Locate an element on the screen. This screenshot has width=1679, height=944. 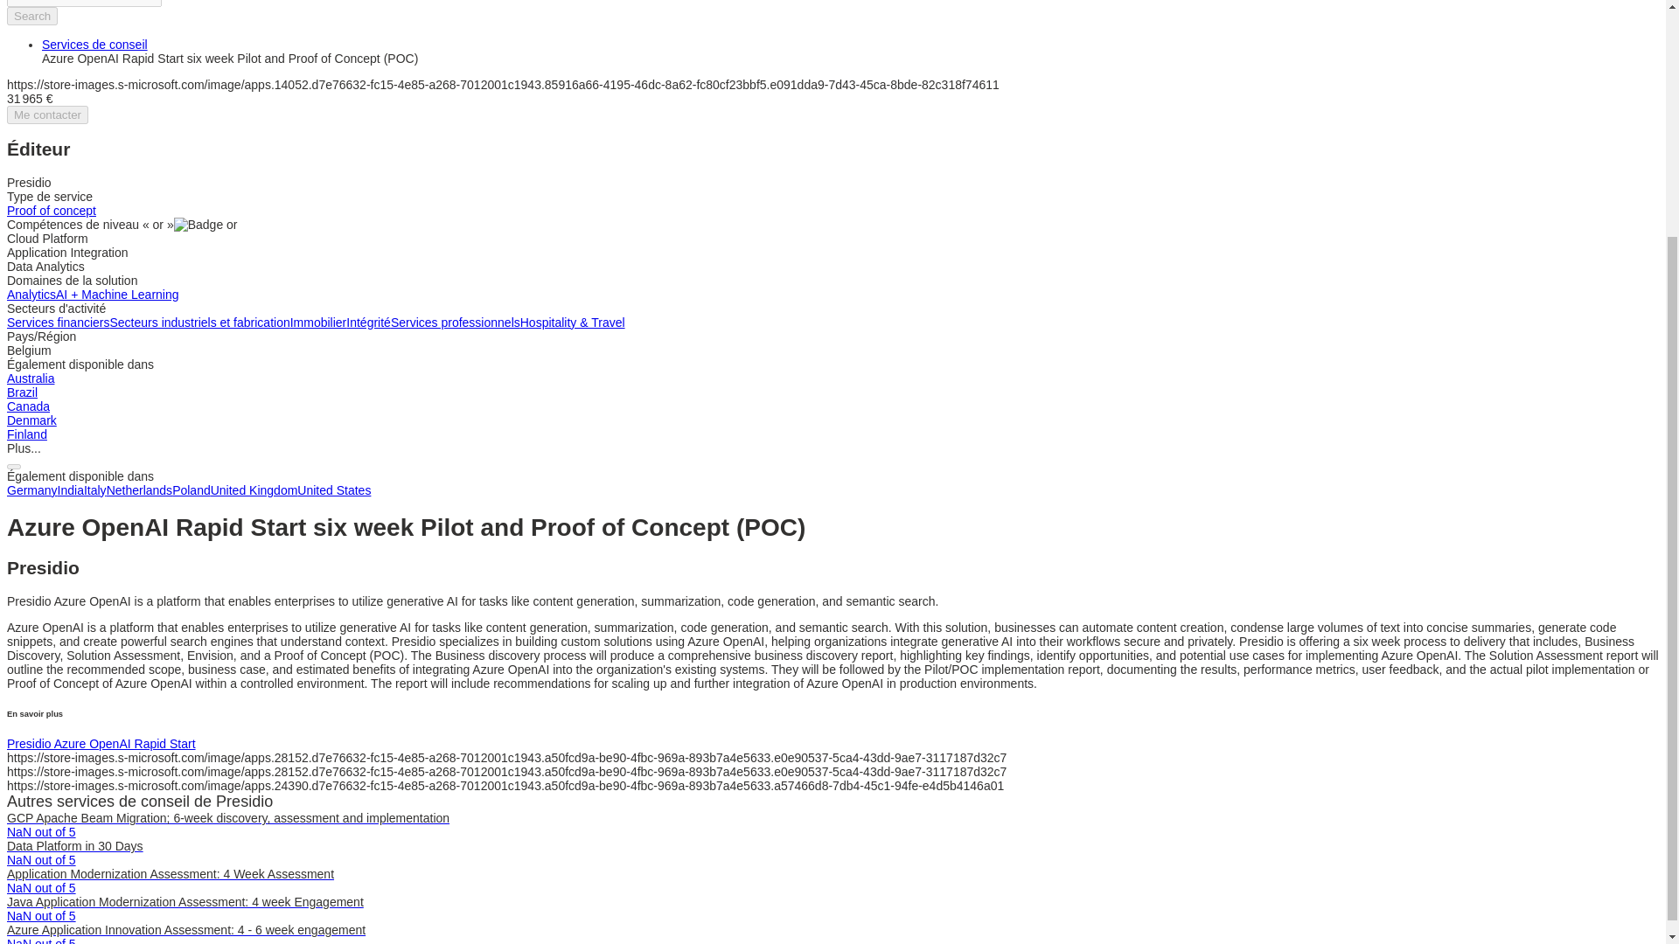
Brazil is located at coordinates (21, 392).